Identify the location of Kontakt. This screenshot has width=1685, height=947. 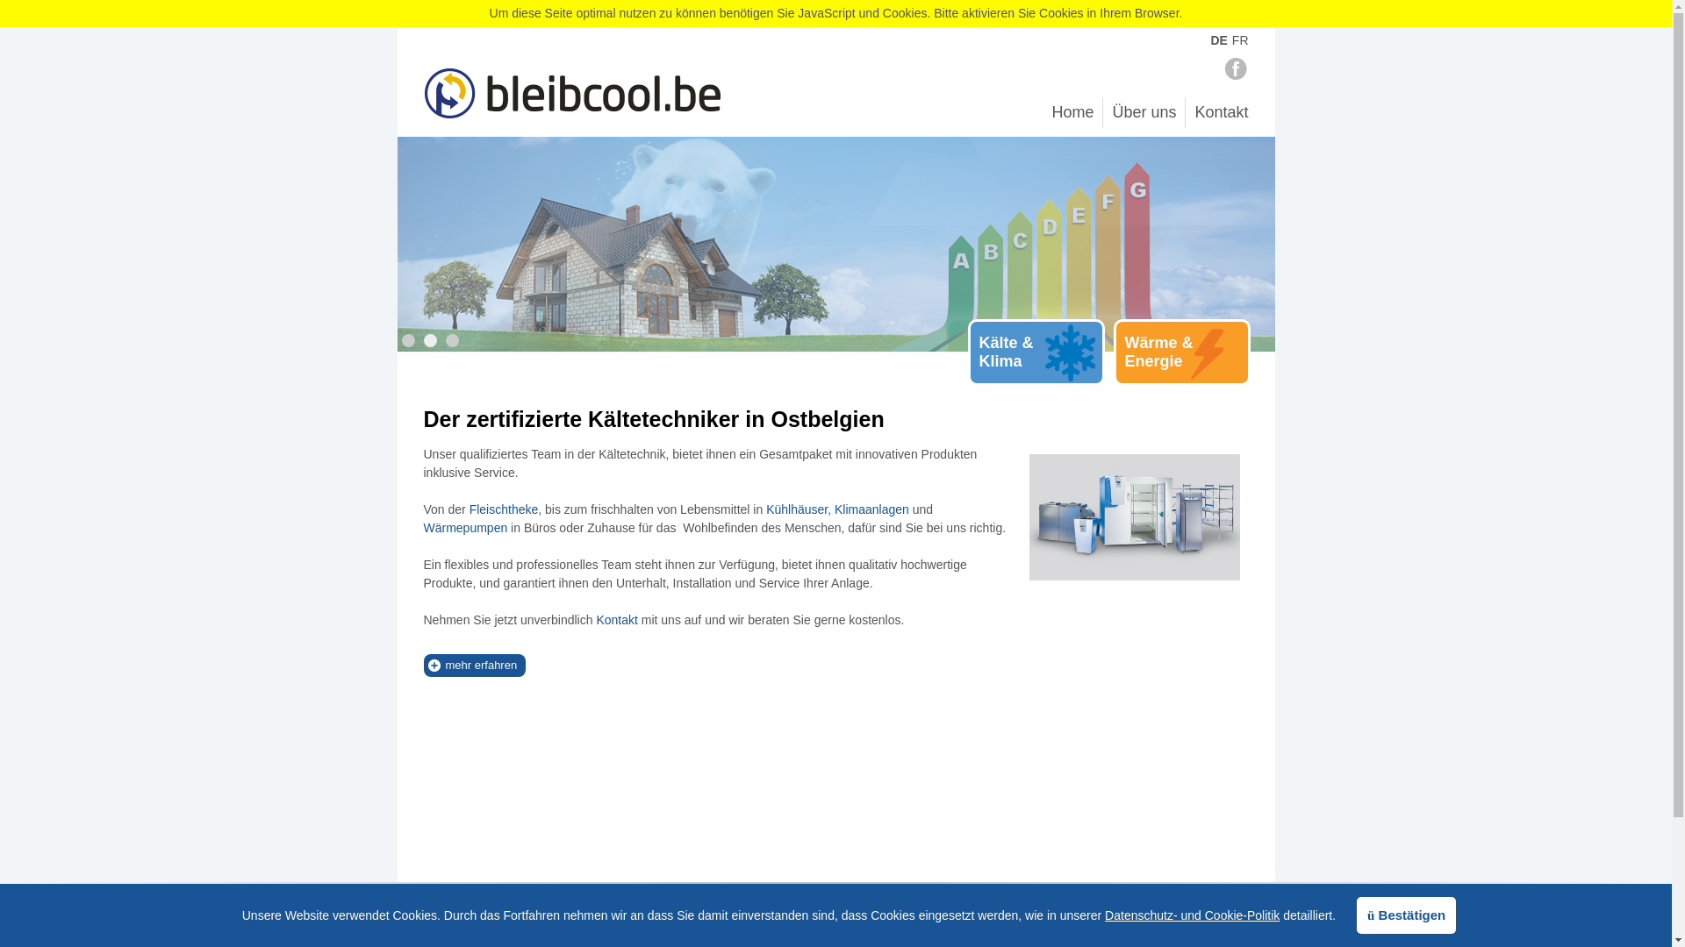
(616, 620).